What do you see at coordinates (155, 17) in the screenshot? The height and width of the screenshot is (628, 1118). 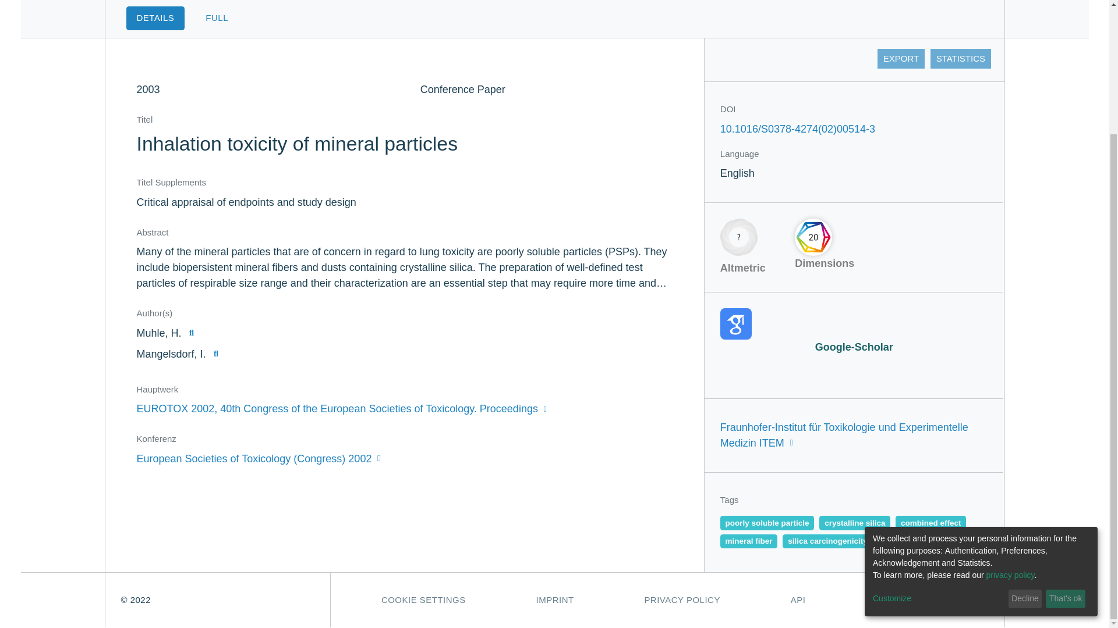 I see `Details` at bounding box center [155, 17].